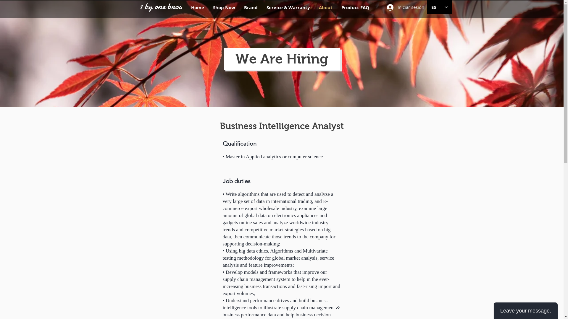 Image resolution: width=568 pixels, height=319 pixels. What do you see at coordinates (288, 8) in the screenshot?
I see `Service & Warranty` at bounding box center [288, 8].